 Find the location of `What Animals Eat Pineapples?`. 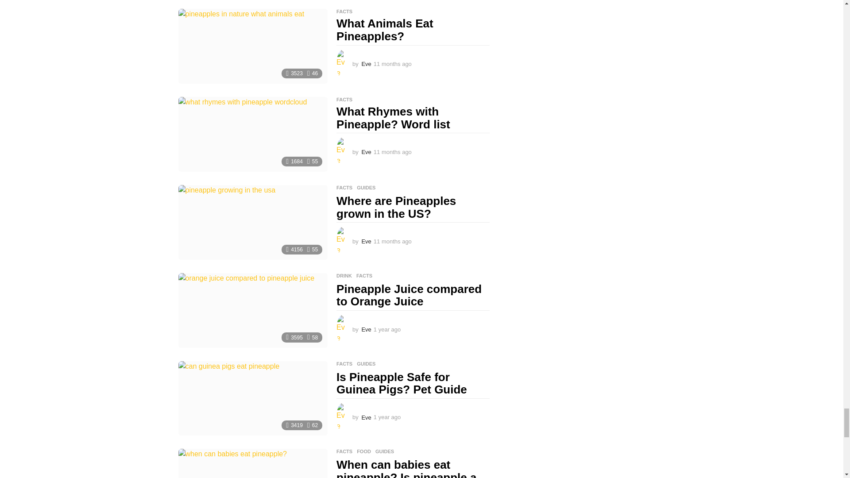

What Animals Eat Pineapples? is located at coordinates (252, 46).